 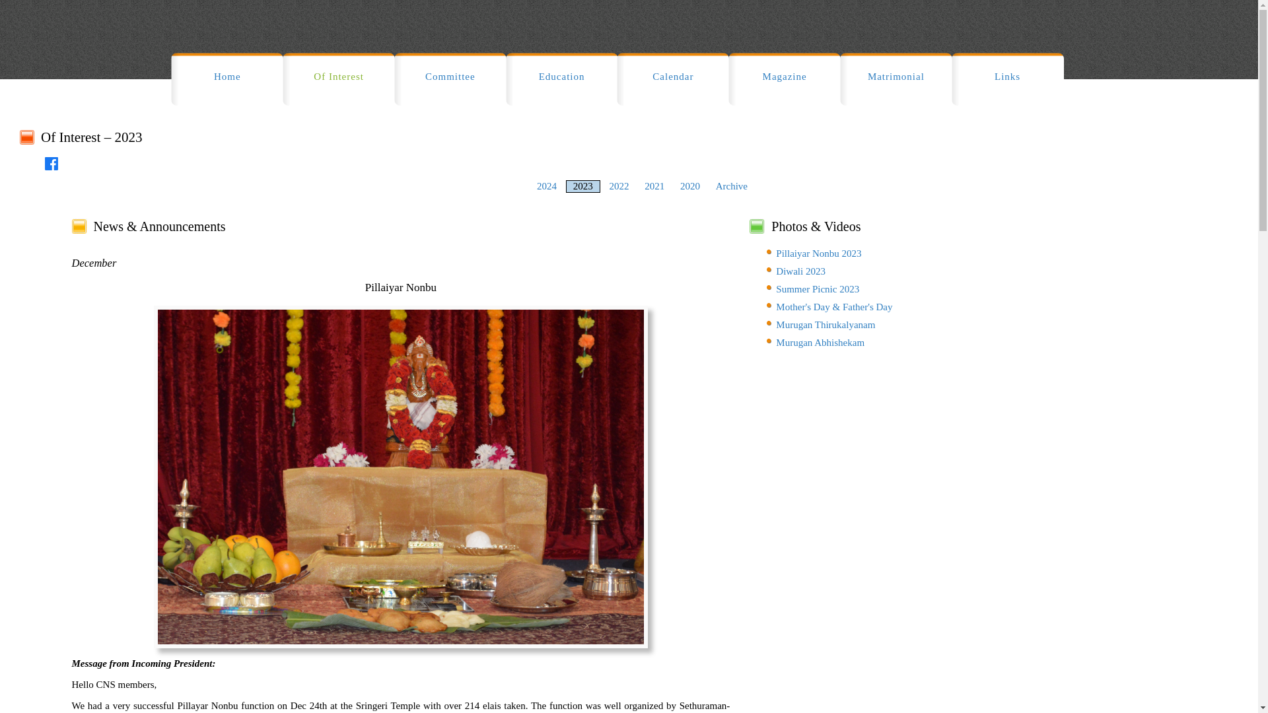 What do you see at coordinates (818, 289) in the screenshot?
I see `Summer Picnic 2023` at bounding box center [818, 289].